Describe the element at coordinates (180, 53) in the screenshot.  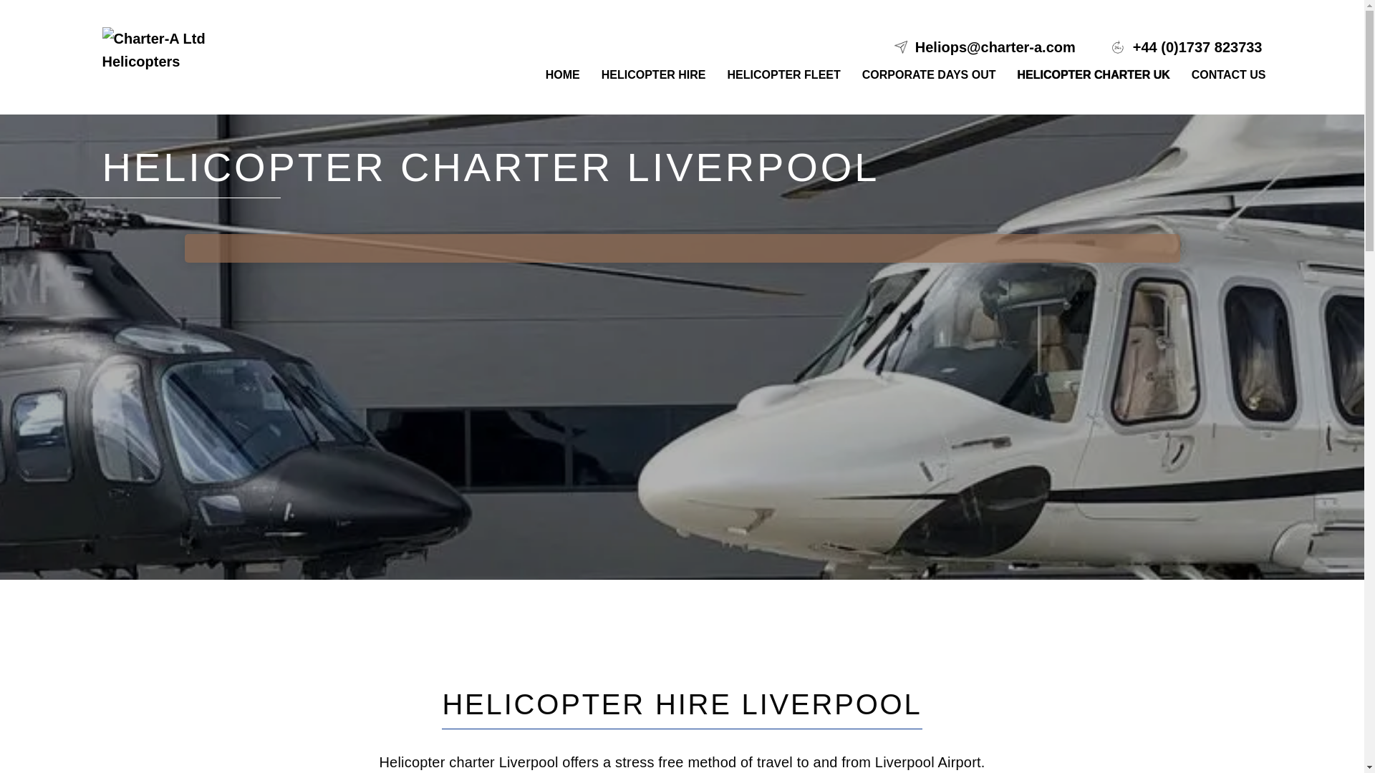
I see `Back to Homepage` at that location.